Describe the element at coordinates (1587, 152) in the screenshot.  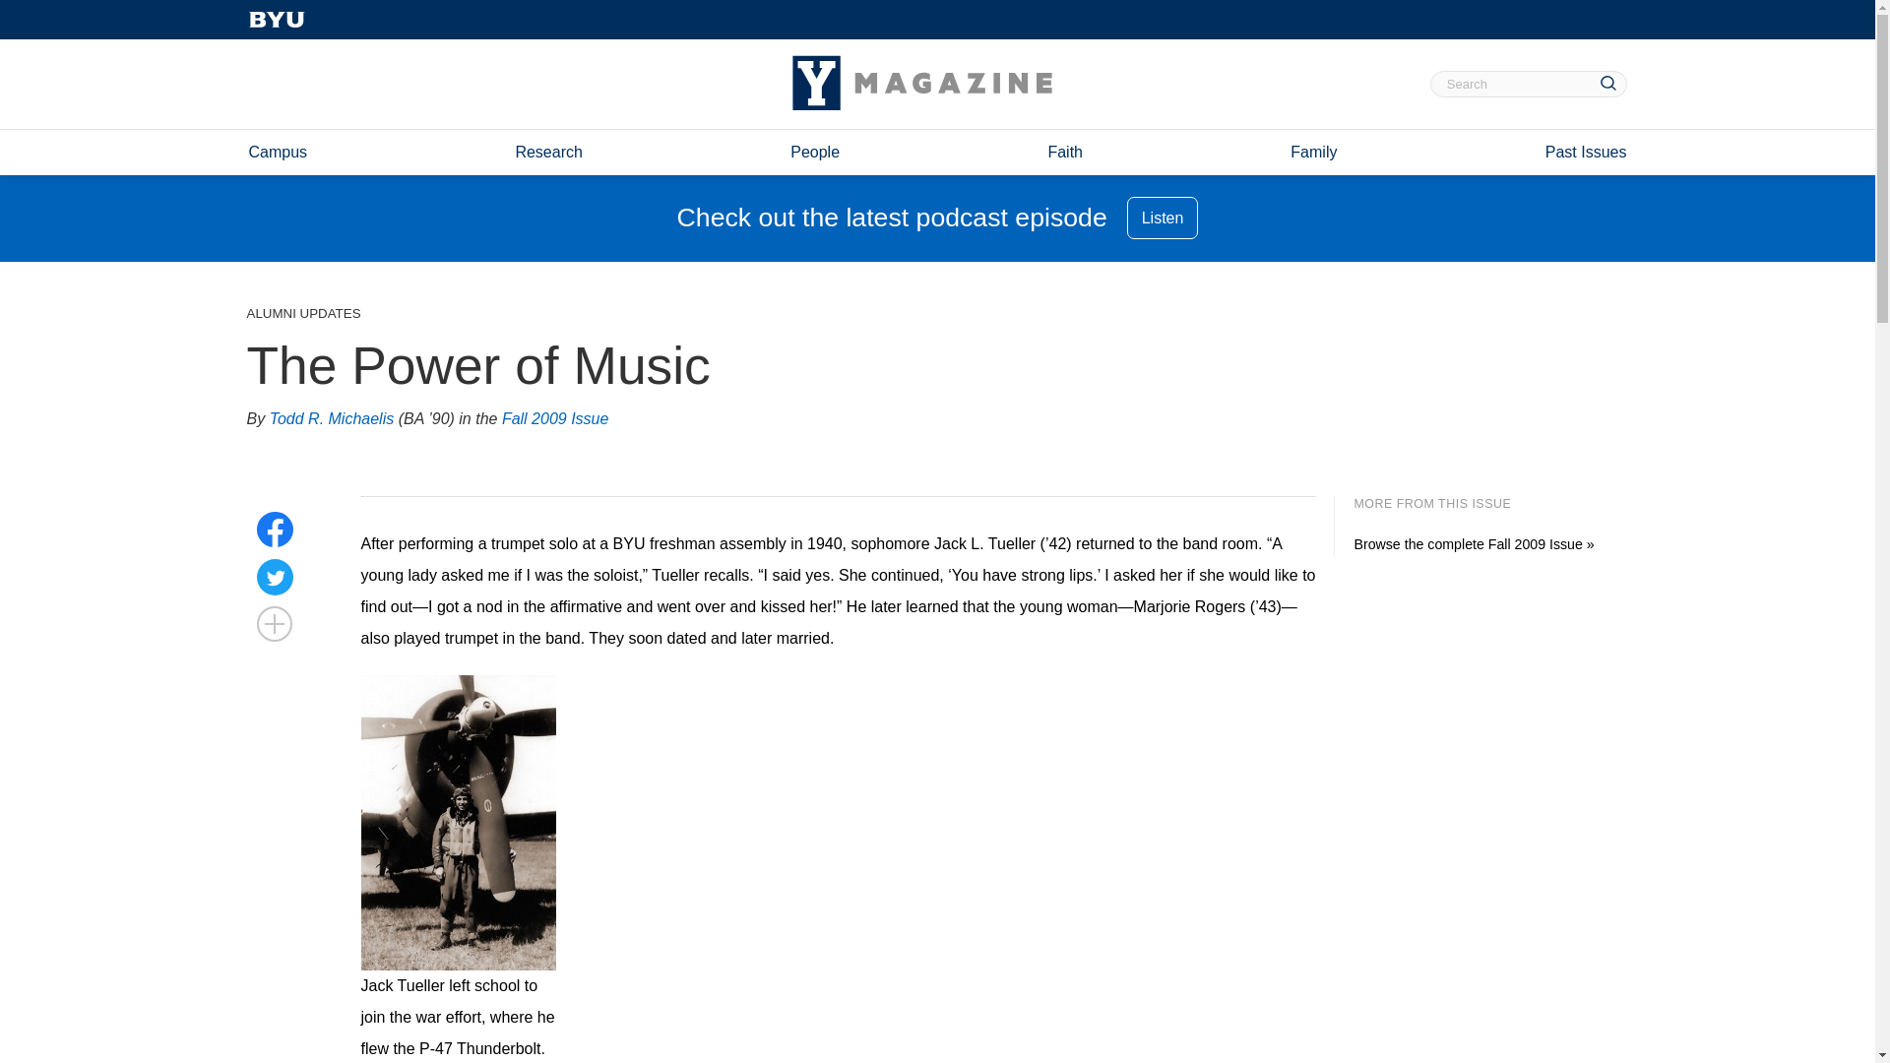
I see `Past Issues` at that location.